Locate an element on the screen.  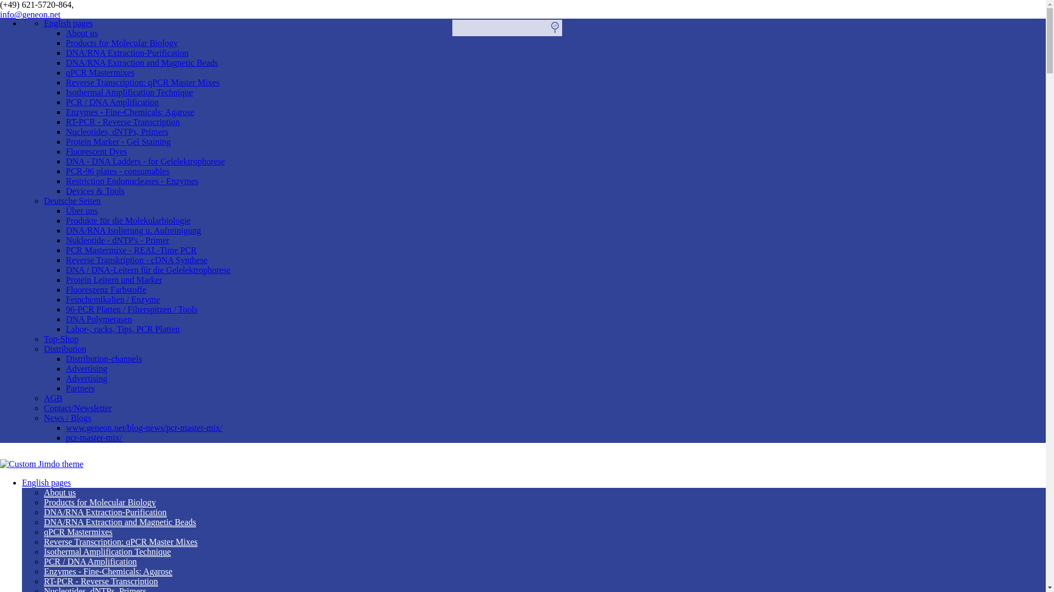
English pages is located at coordinates (68, 23).